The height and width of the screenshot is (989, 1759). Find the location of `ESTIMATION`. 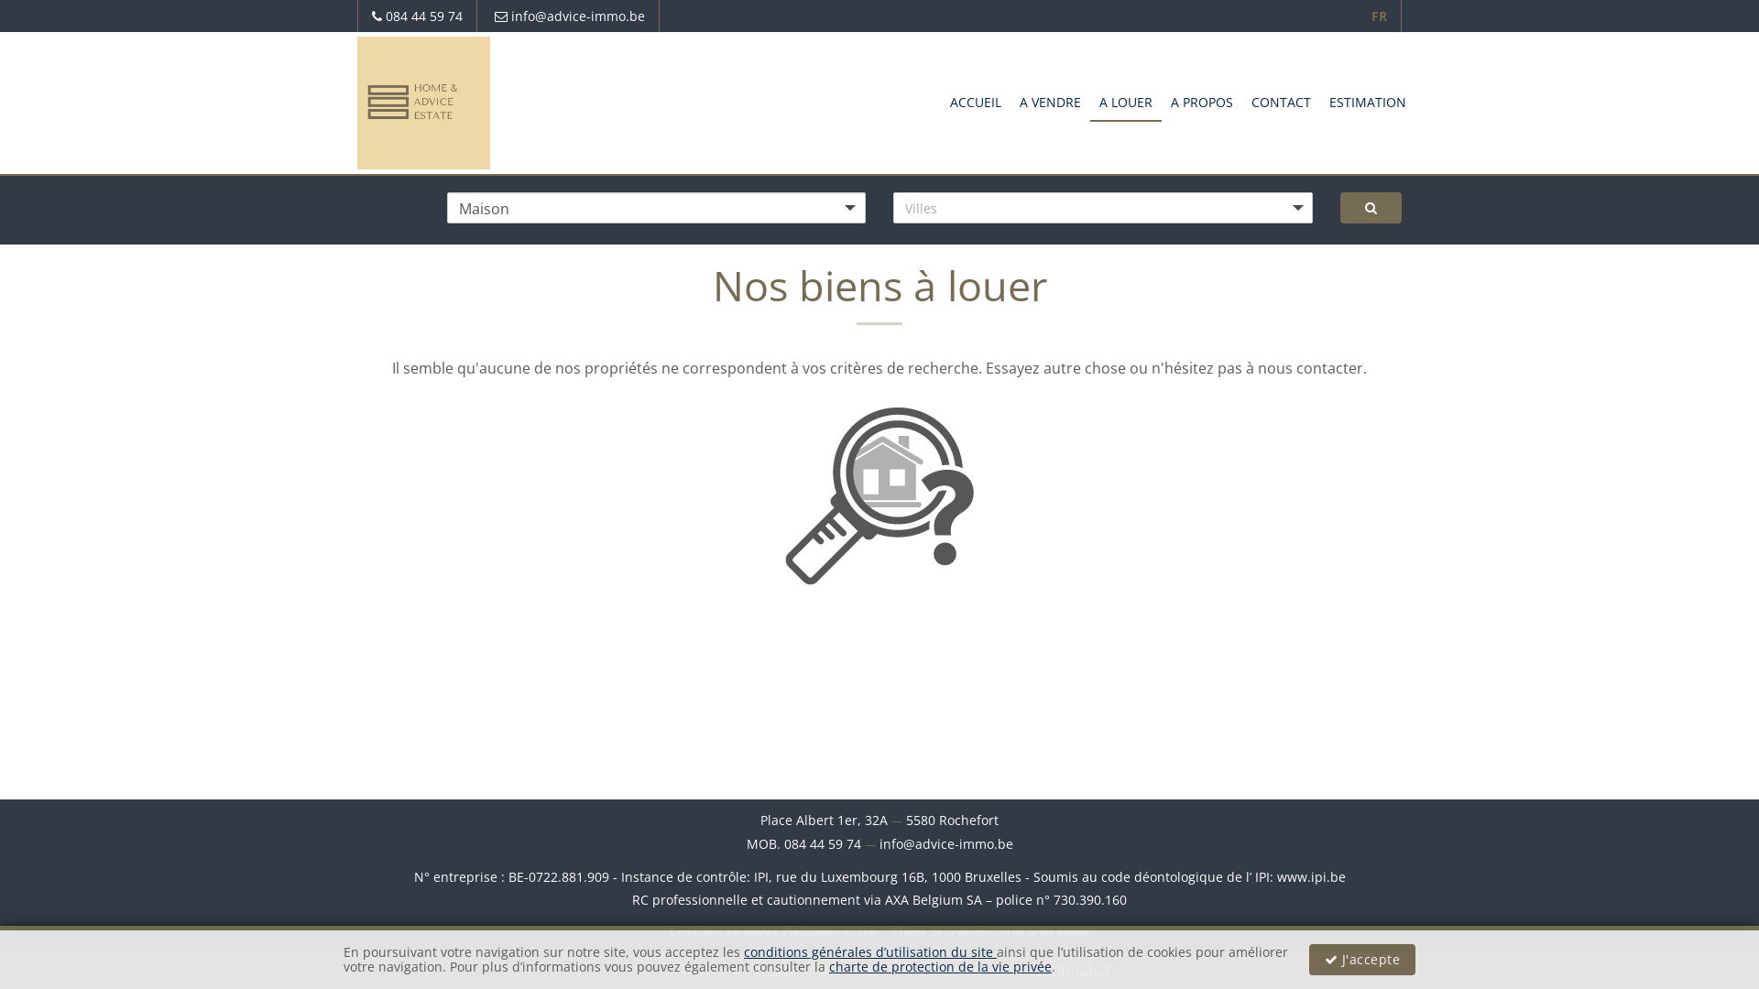

ESTIMATION is located at coordinates (1368, 101).